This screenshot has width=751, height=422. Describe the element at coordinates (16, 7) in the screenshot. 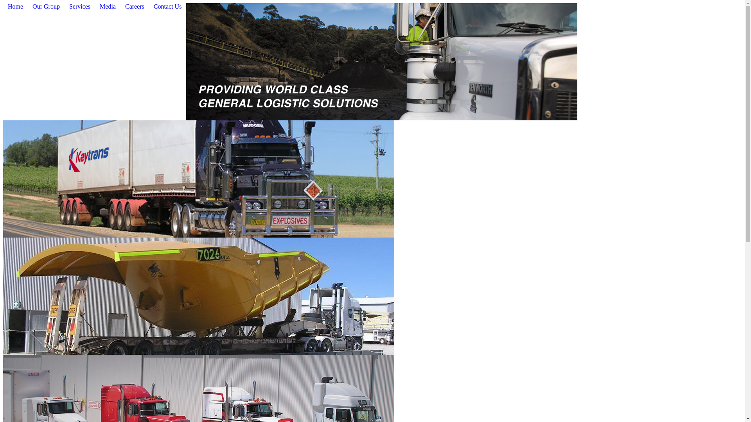

I see `Home` at that location.